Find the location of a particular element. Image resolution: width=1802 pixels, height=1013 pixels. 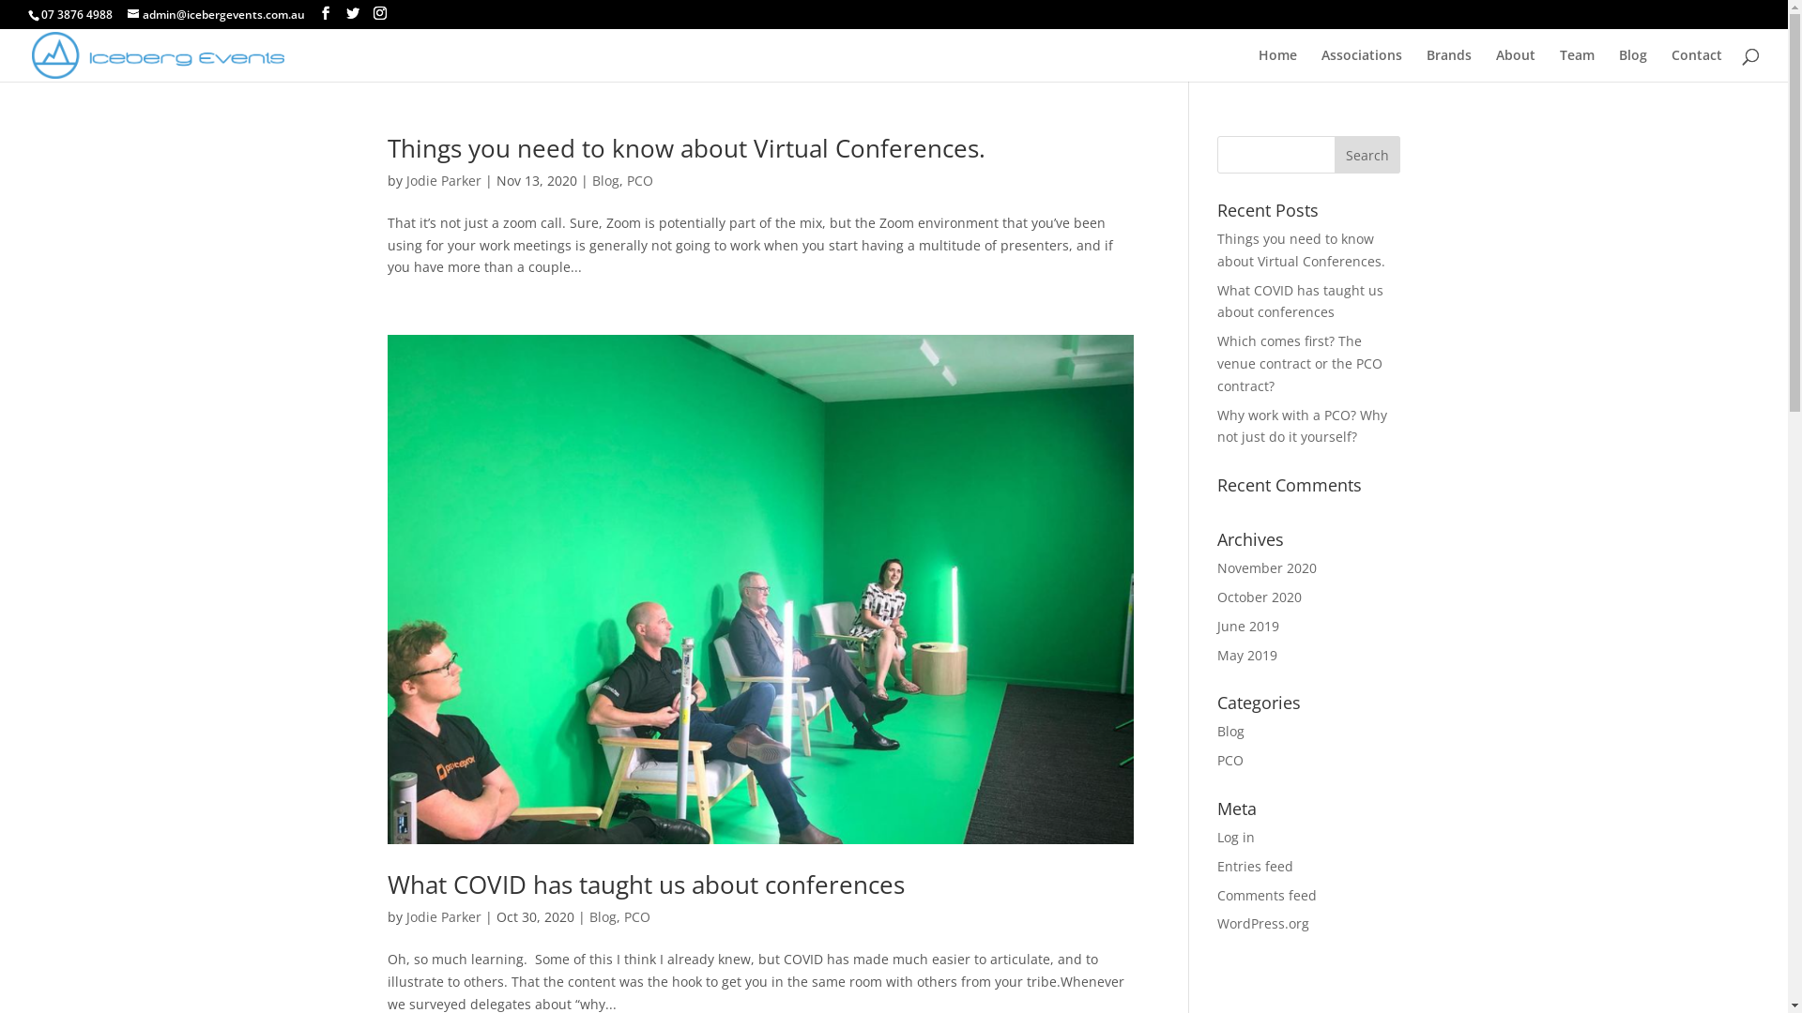

PCO is located at coordinates (640, 180).